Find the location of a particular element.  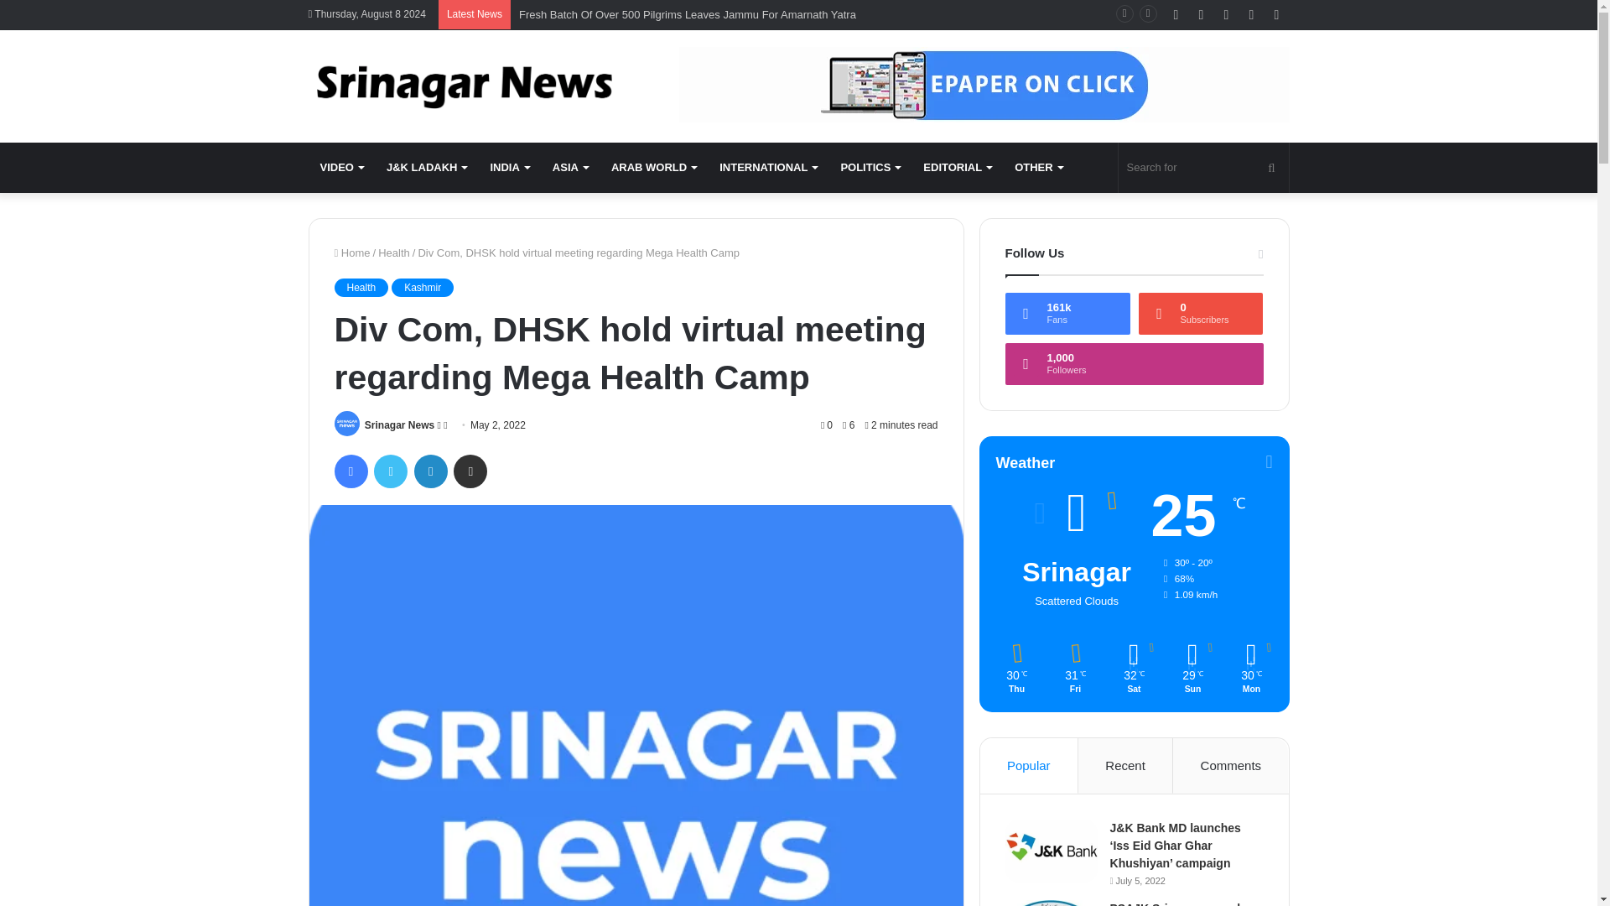

LinkedIn is located at coordinates (430, 471).